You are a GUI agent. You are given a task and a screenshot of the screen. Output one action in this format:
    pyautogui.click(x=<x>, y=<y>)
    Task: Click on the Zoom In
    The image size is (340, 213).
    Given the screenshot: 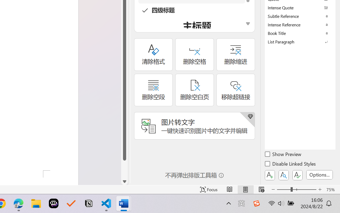 What is the action you would take?
    pyautogui.click(x=320, y=190)
    